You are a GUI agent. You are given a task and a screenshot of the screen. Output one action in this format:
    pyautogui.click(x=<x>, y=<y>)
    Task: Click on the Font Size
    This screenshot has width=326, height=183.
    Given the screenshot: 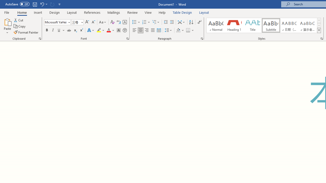 What is the action you would take?
    pyautogui.click(x=77, y=22)
    